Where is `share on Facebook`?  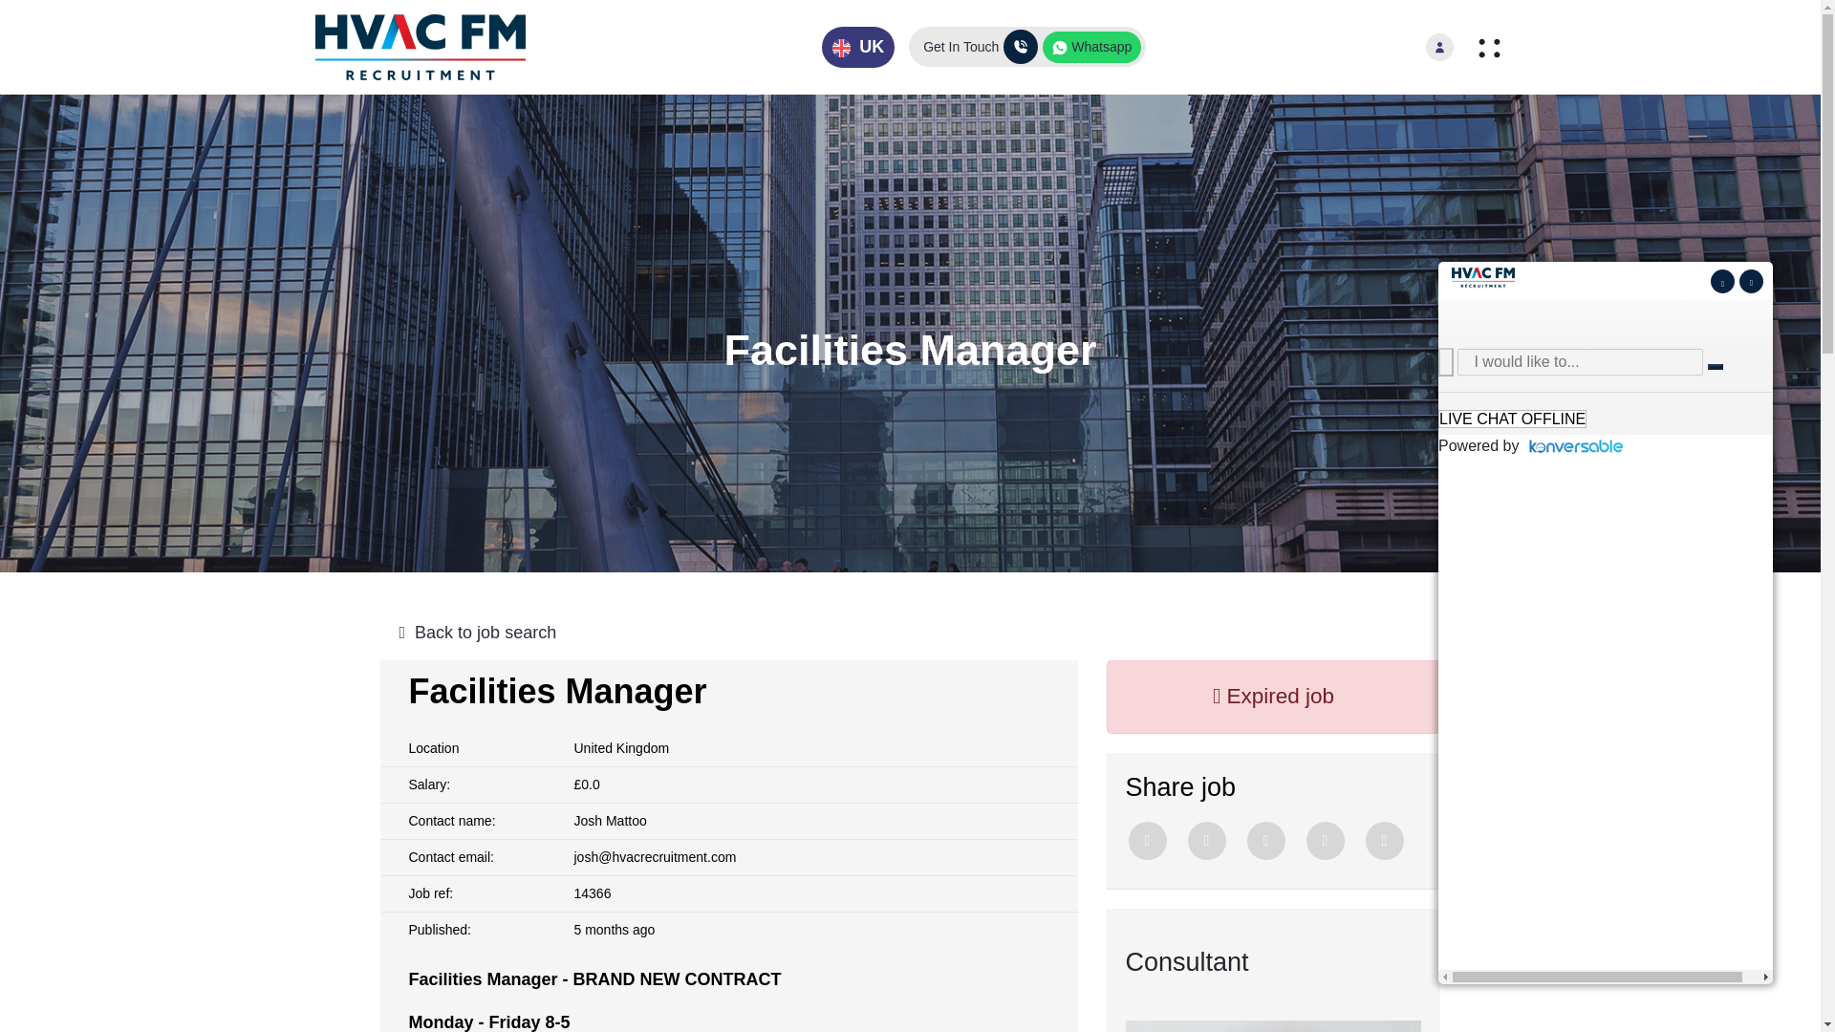 share on Facebook is located at coordinates (1206, 840).